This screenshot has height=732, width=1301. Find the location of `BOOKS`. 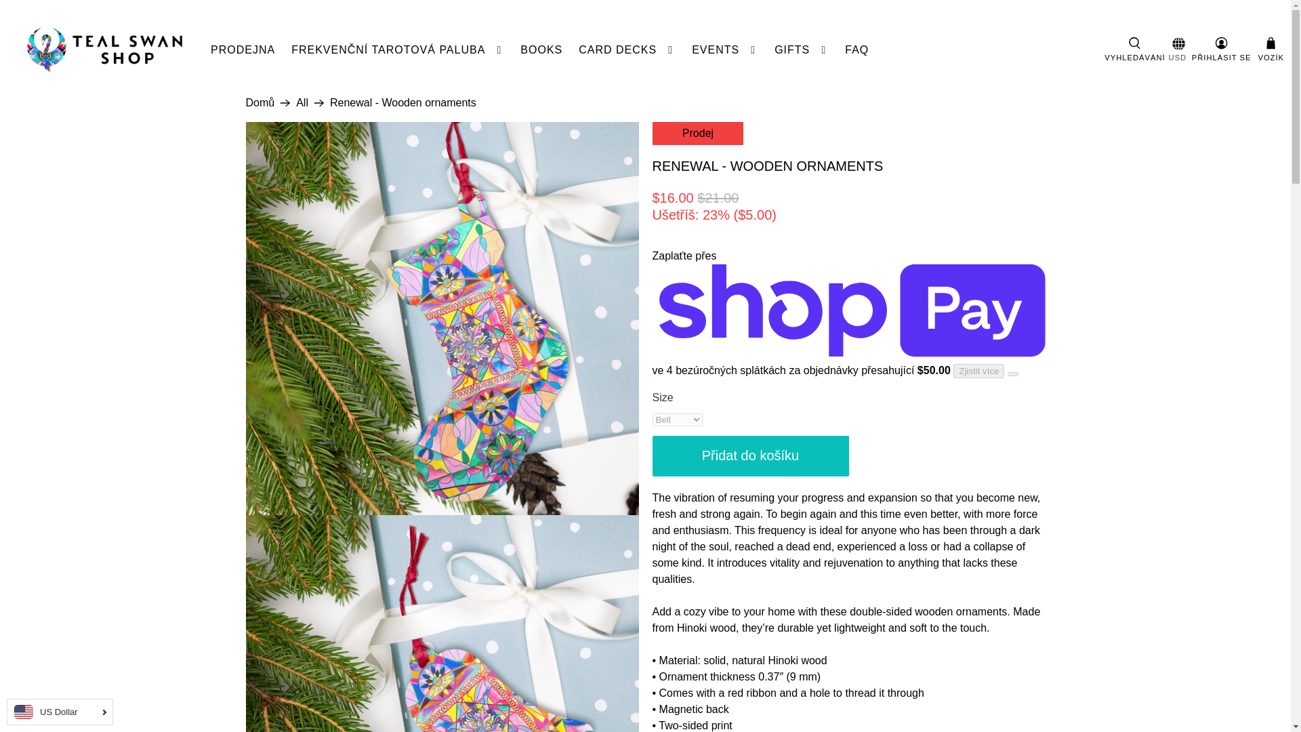

BOOKS is located at coordinates (541, 50).